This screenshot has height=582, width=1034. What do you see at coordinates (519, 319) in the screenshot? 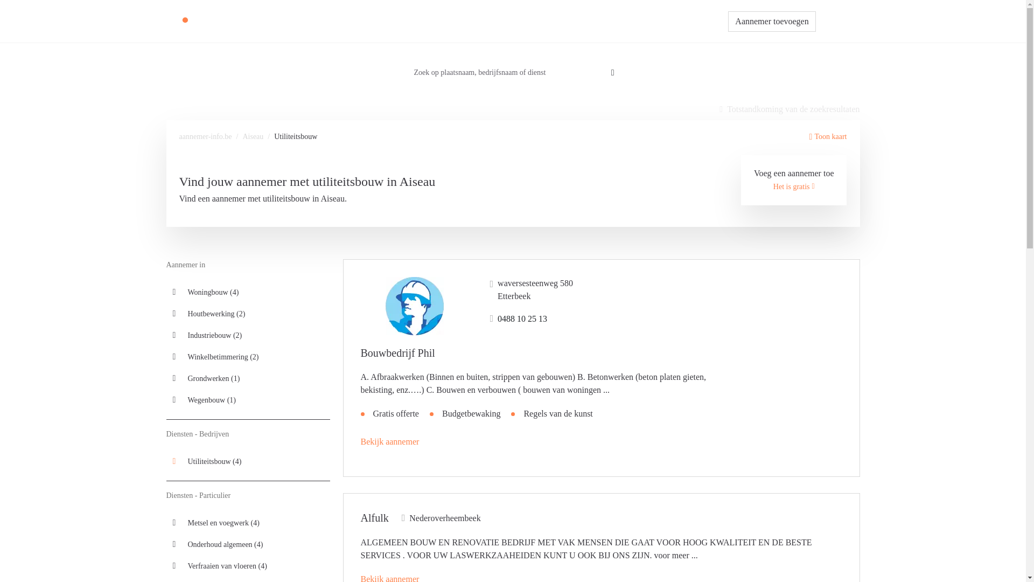
I see `0488 10 25 13` at bounding box center [519, 319].